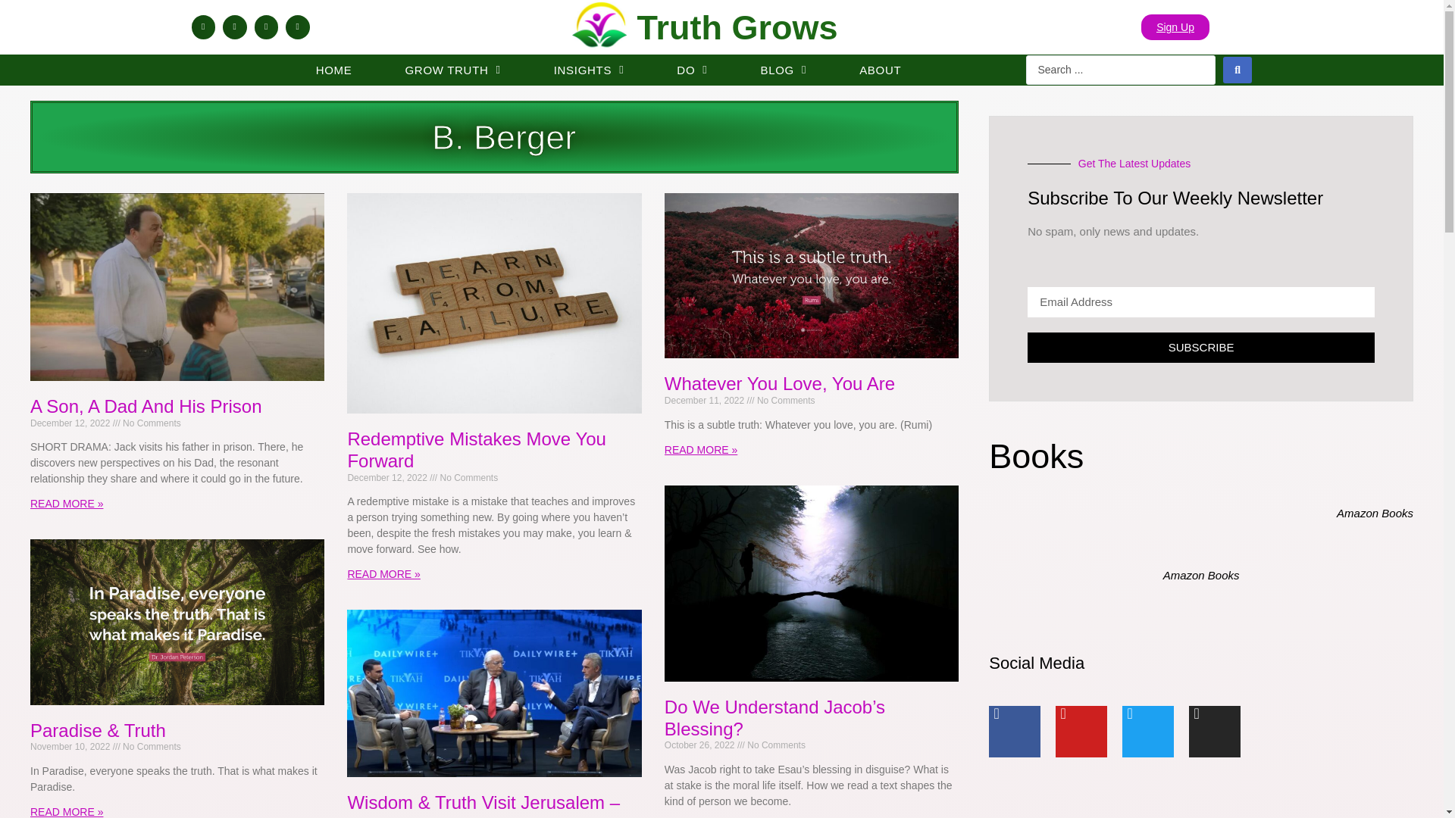  What do you see at coordinates (691, 70) in the screenshot?
I see `DO` at bounding box center [691, 70].